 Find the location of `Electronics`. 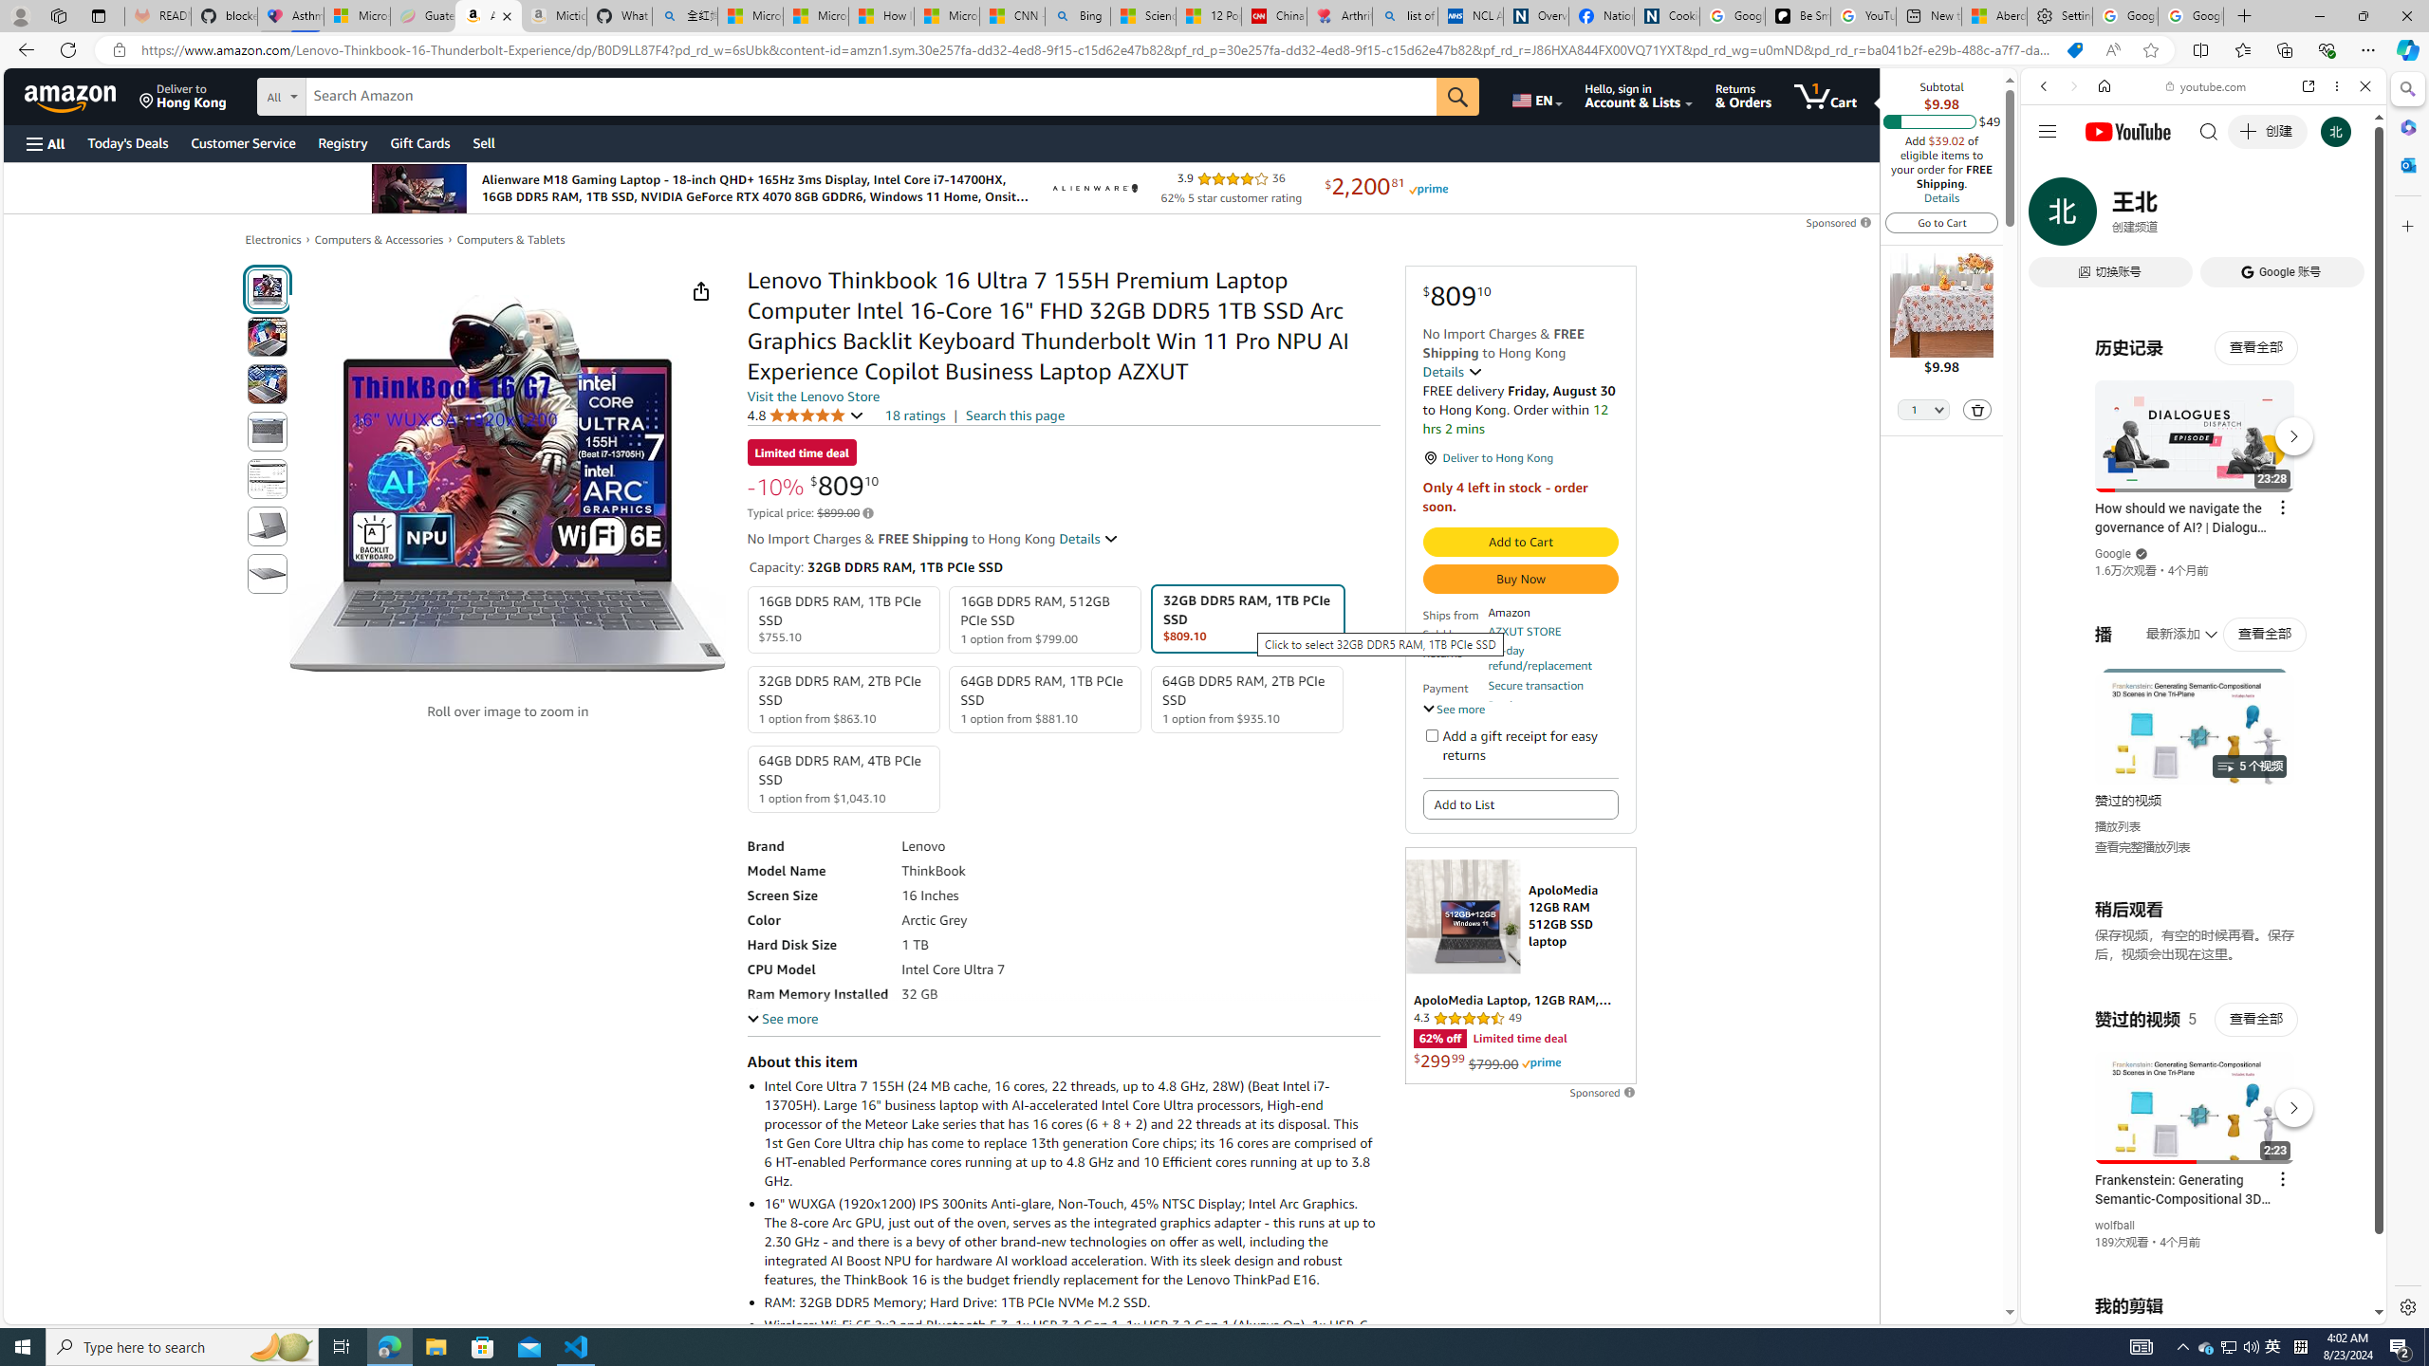

Electronics is located at coordinates (273, 240).